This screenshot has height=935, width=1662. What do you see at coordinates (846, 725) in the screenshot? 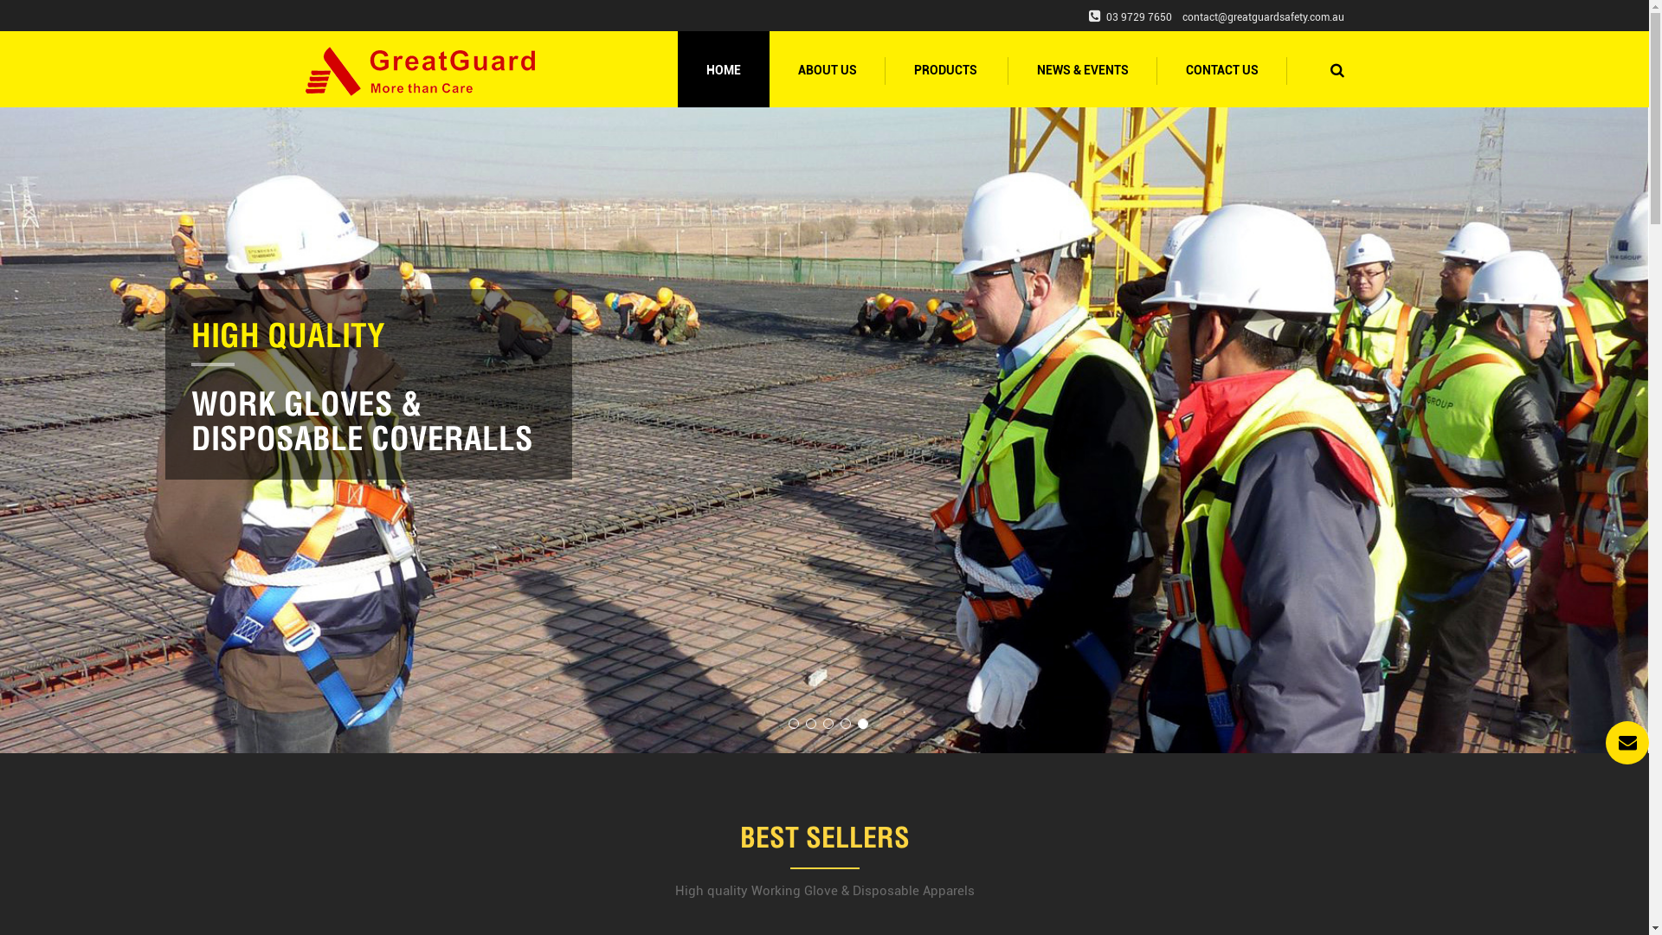
I see `4` at bounding box center [846, 725].